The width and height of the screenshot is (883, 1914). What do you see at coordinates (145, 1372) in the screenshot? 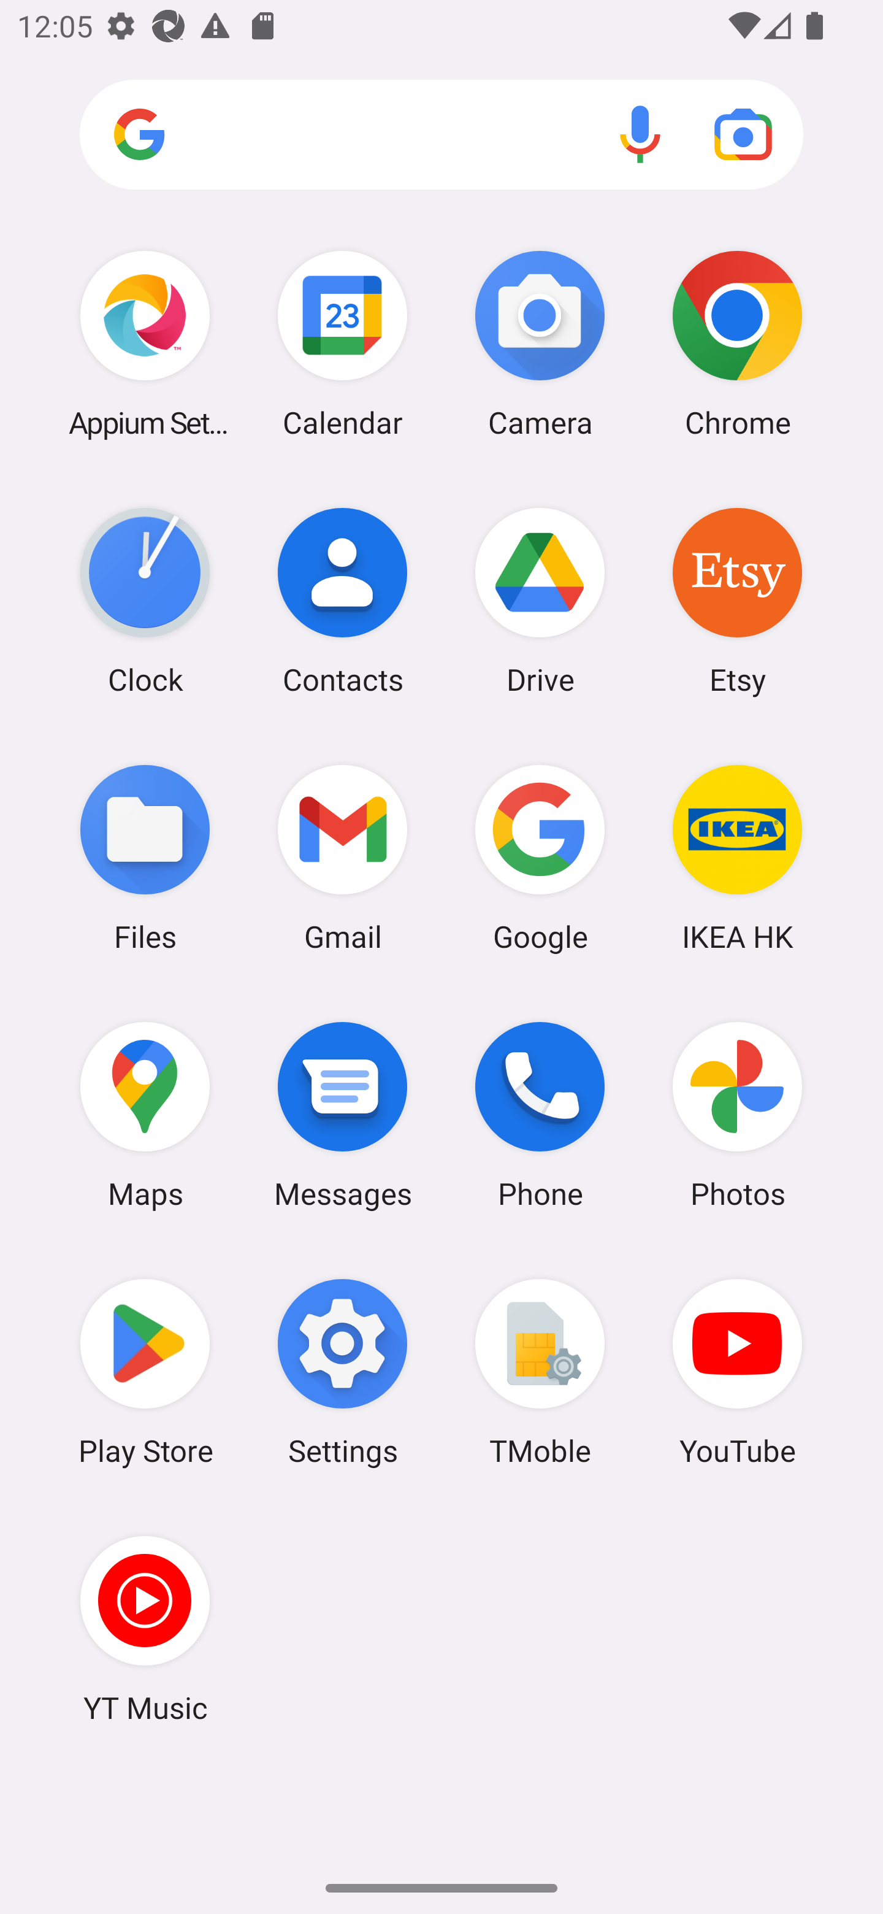
I see `Play Store` at bounding box center [145, 1372].